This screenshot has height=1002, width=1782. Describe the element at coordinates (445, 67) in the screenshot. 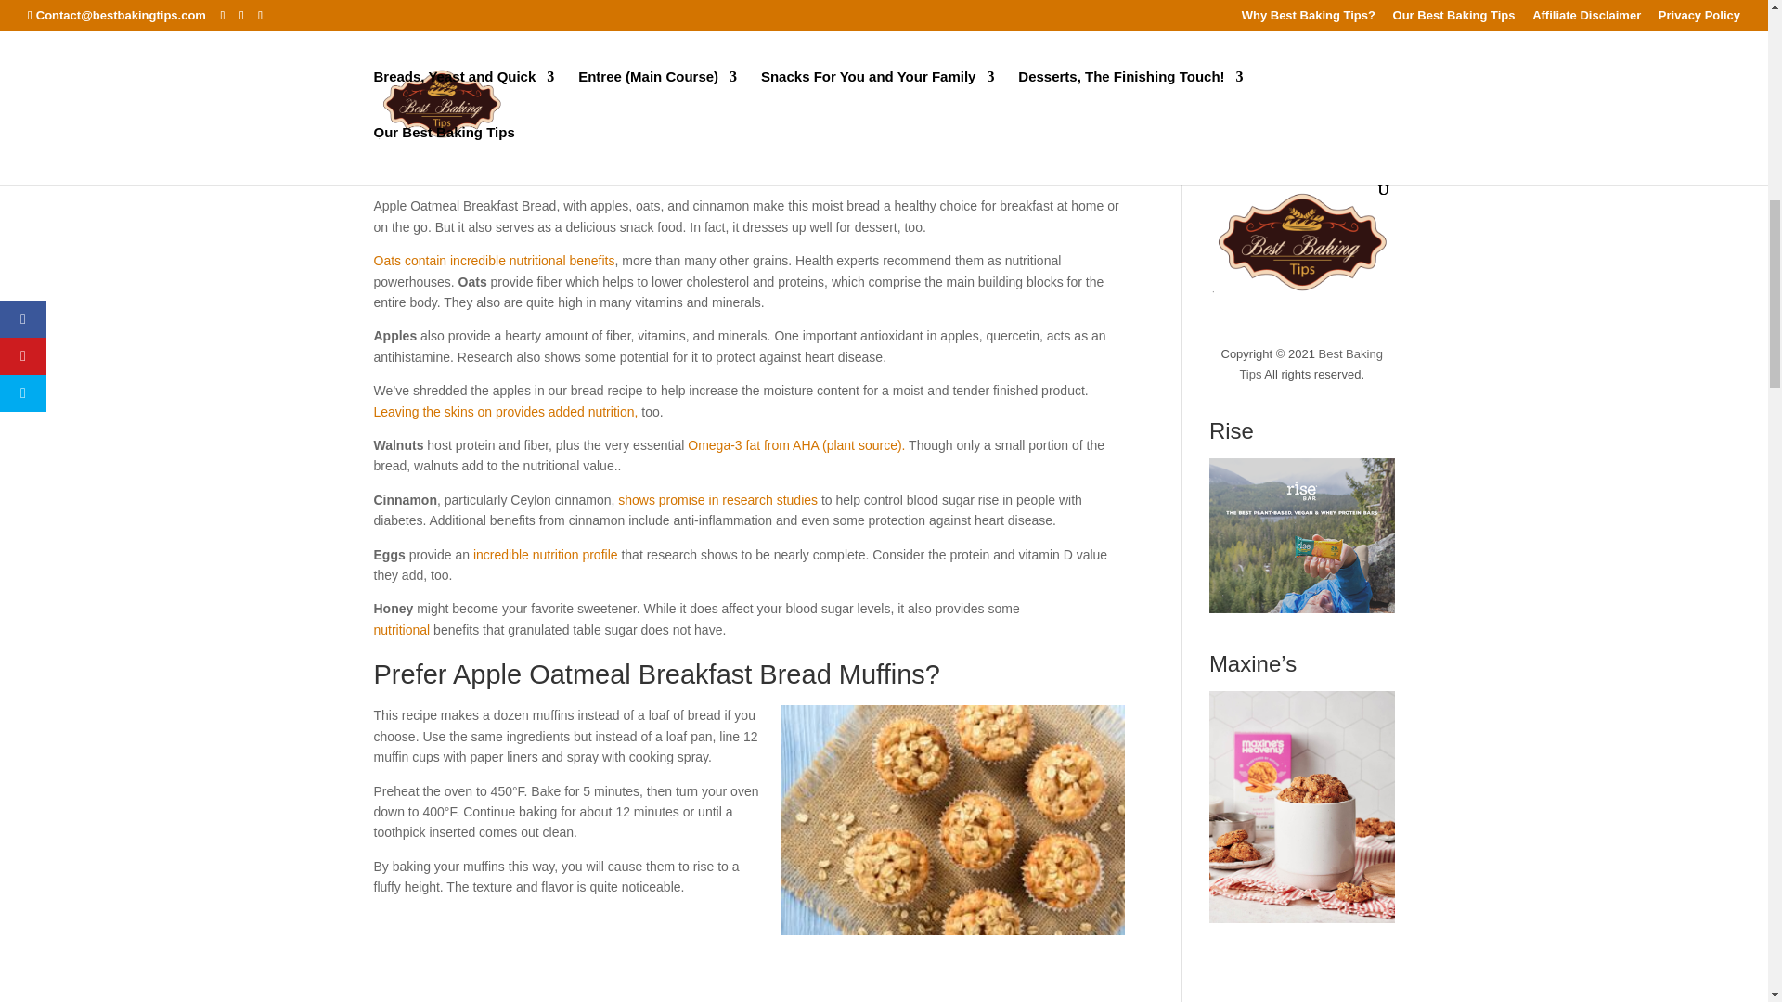

I see `Notes` at that location.